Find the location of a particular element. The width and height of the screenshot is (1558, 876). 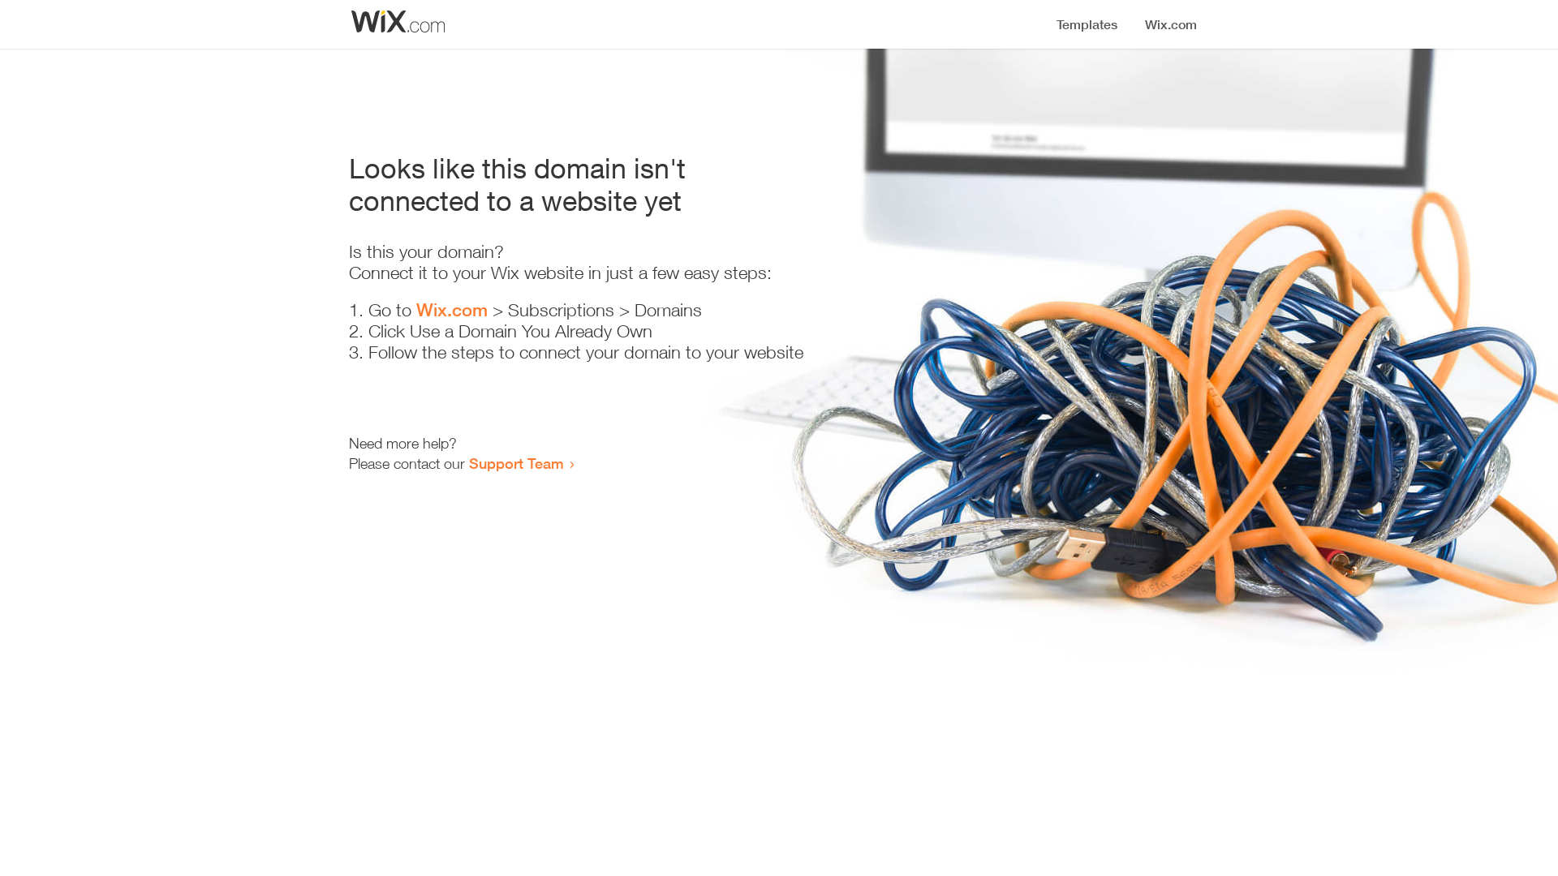

Support Team is located at coordinates (516, 463).